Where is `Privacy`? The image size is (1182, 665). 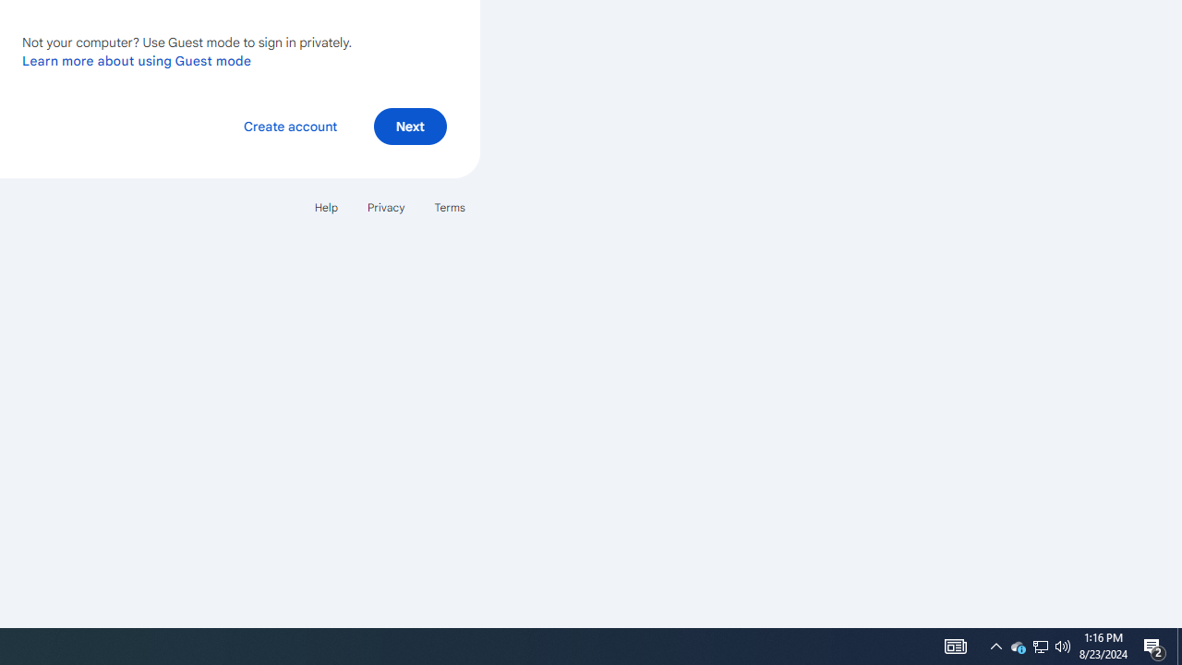 Privacy is located at coordinates (386, 207).